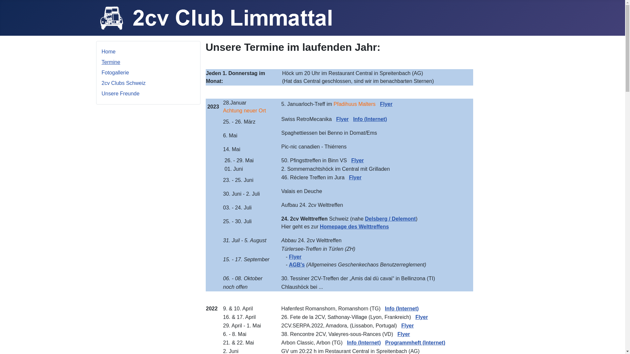 This screenshot has height=354, width=630. I want to click on 2cv Clubs Schweiz, so click(124, 83).